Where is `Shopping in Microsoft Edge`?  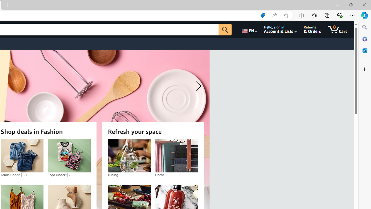 Shopping in Microsoft Edge is located at coordinates (263, 15).